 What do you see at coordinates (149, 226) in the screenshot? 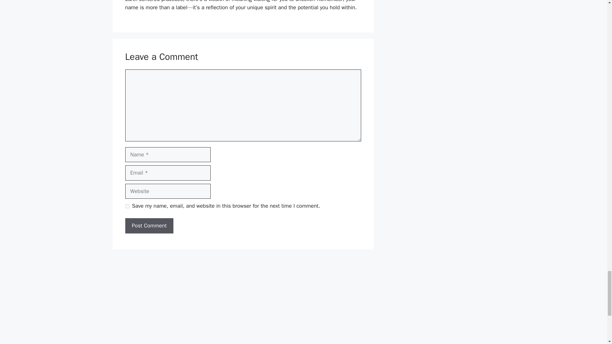
I see `Post Comment` at bounding box center [149, 226].